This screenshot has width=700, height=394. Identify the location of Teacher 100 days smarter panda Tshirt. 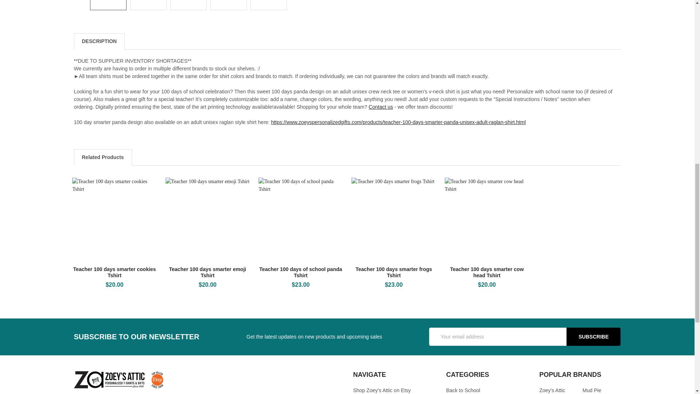
(188, 5).